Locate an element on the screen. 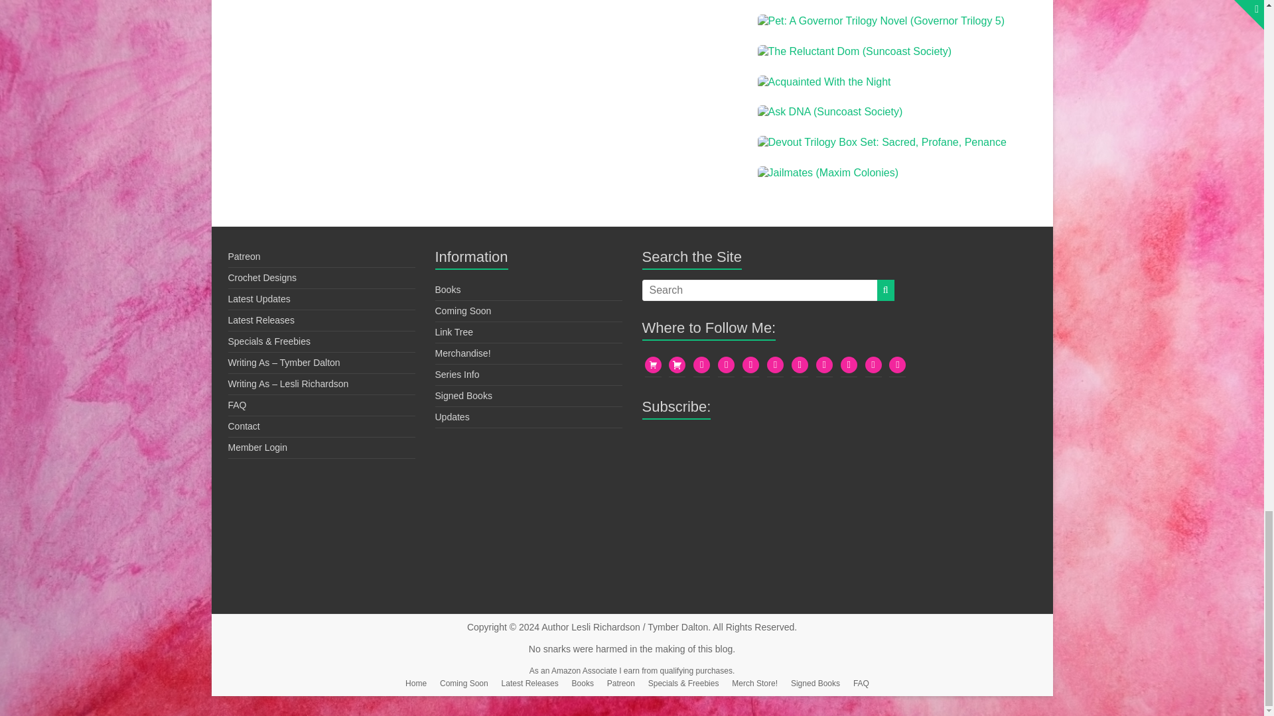  Default Label is located at coordinates (873, 364).